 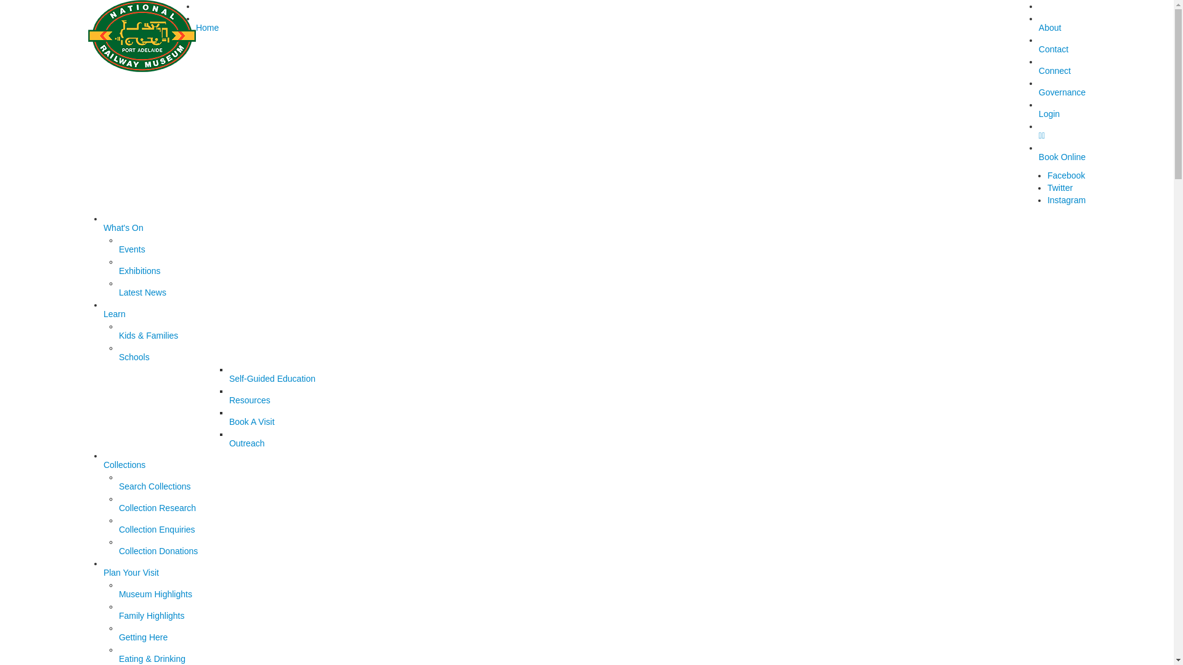 I want to click on Getting Here, so click(x=174, y=639).